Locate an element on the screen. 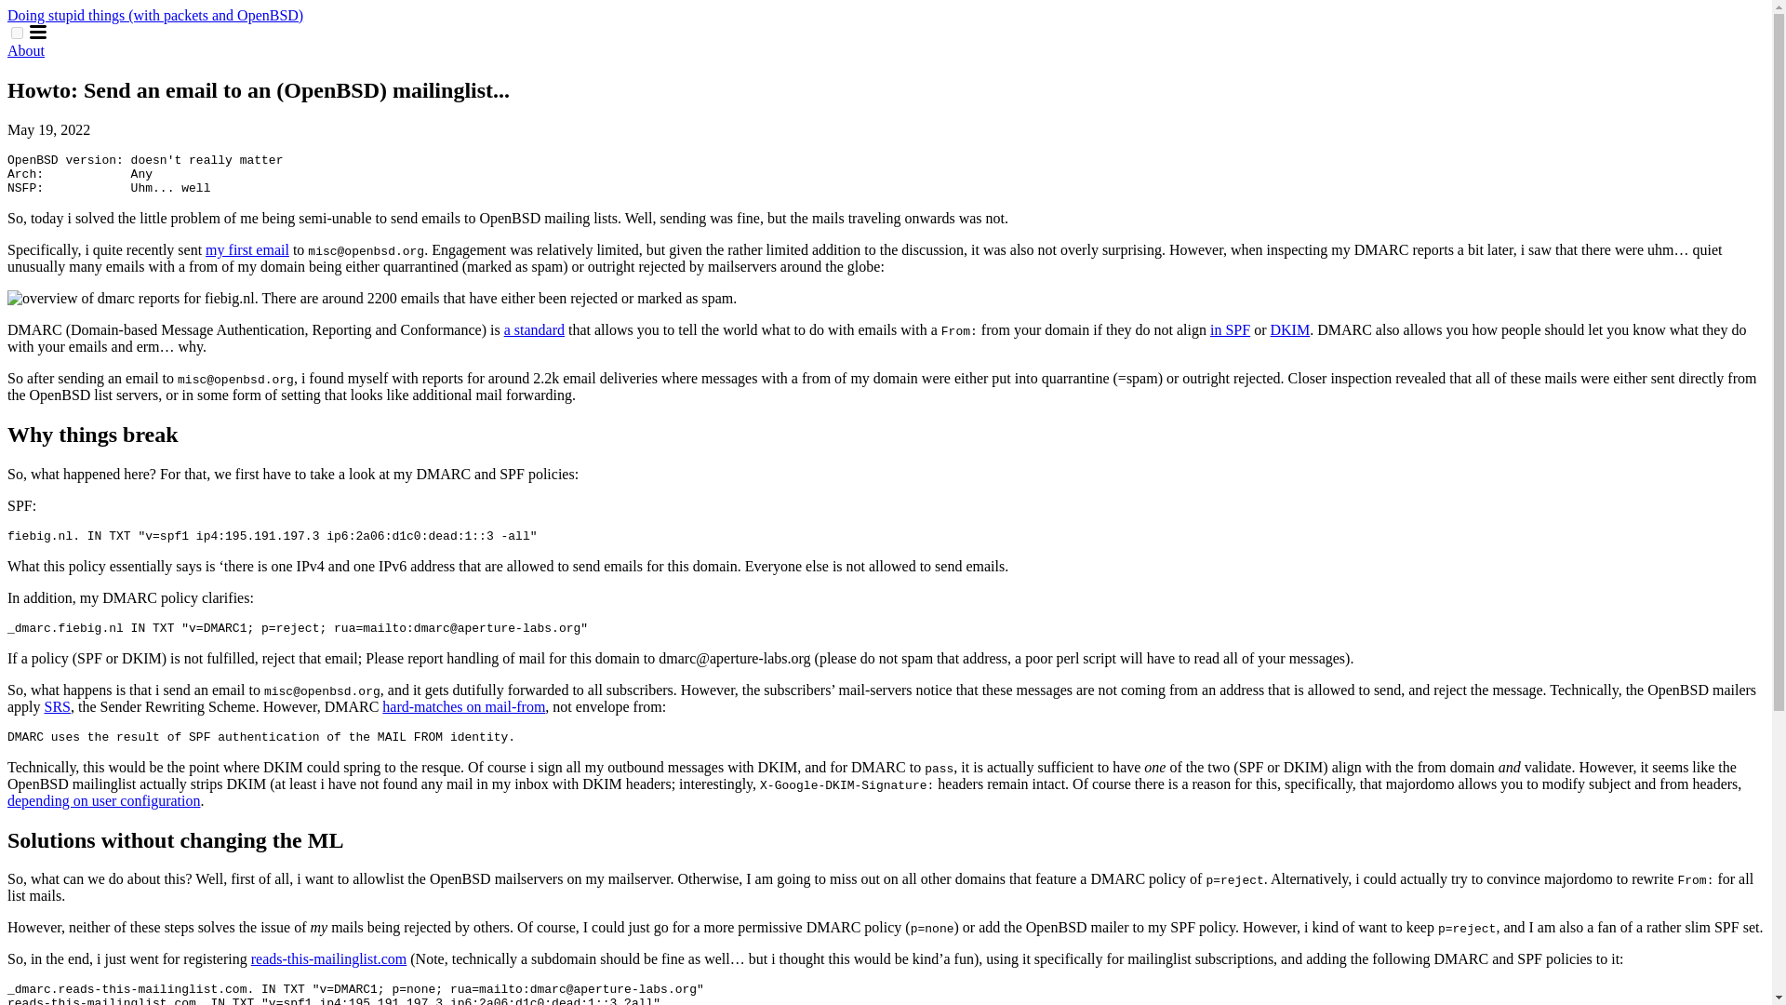 Image resolution: width=1786 pixels, height=1005 pixels. a standard is located at coordinates (534, 329).